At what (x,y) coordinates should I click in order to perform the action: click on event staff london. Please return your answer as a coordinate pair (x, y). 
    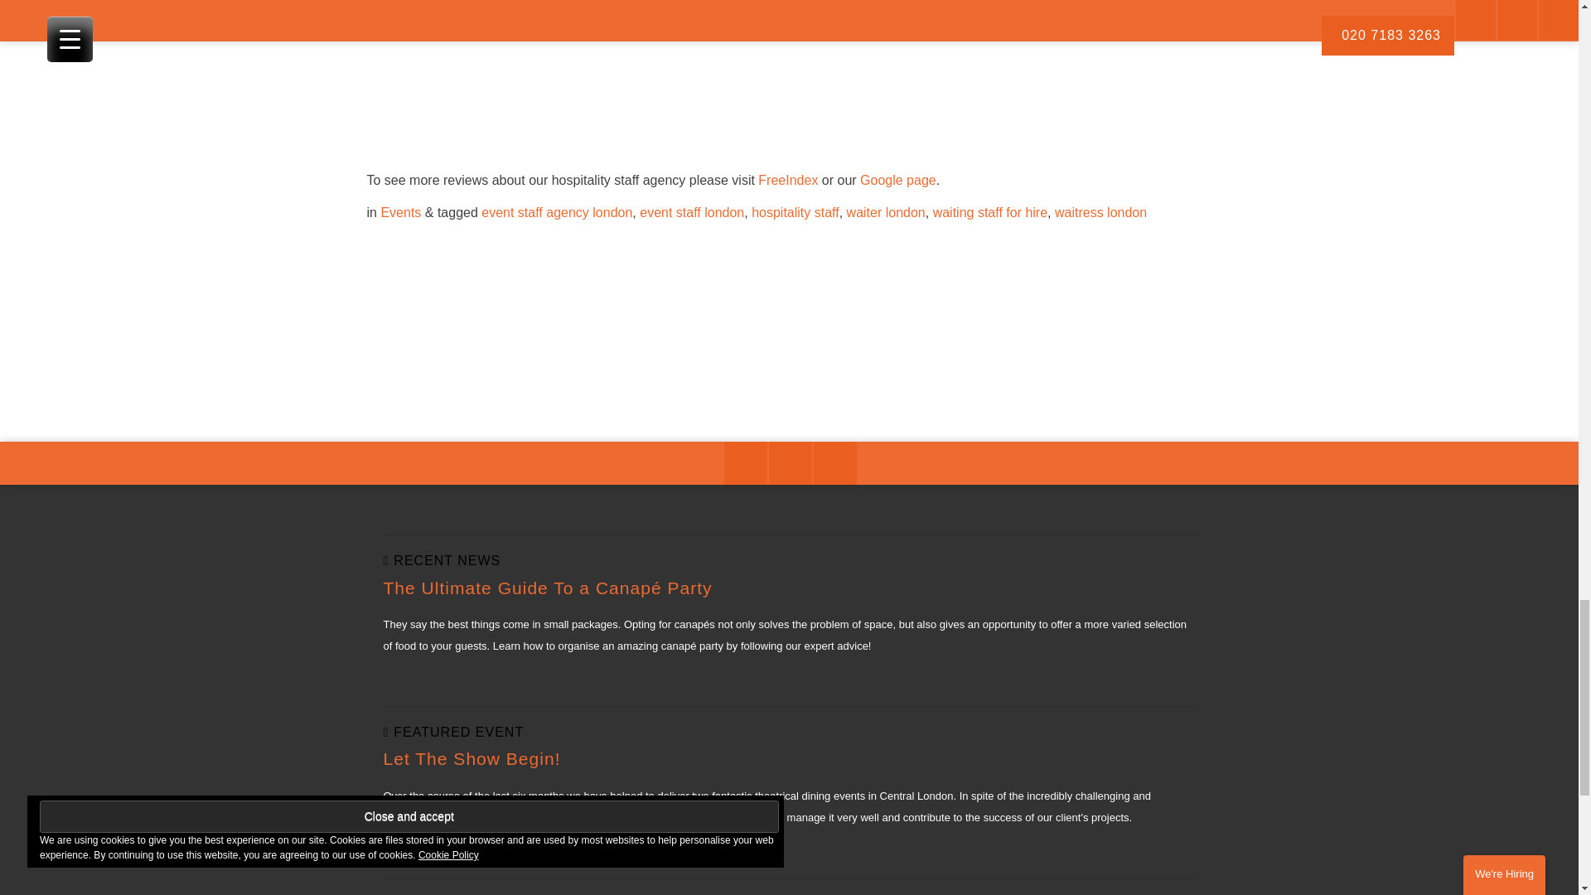
    Looking at the image, I should click on (691, 212).